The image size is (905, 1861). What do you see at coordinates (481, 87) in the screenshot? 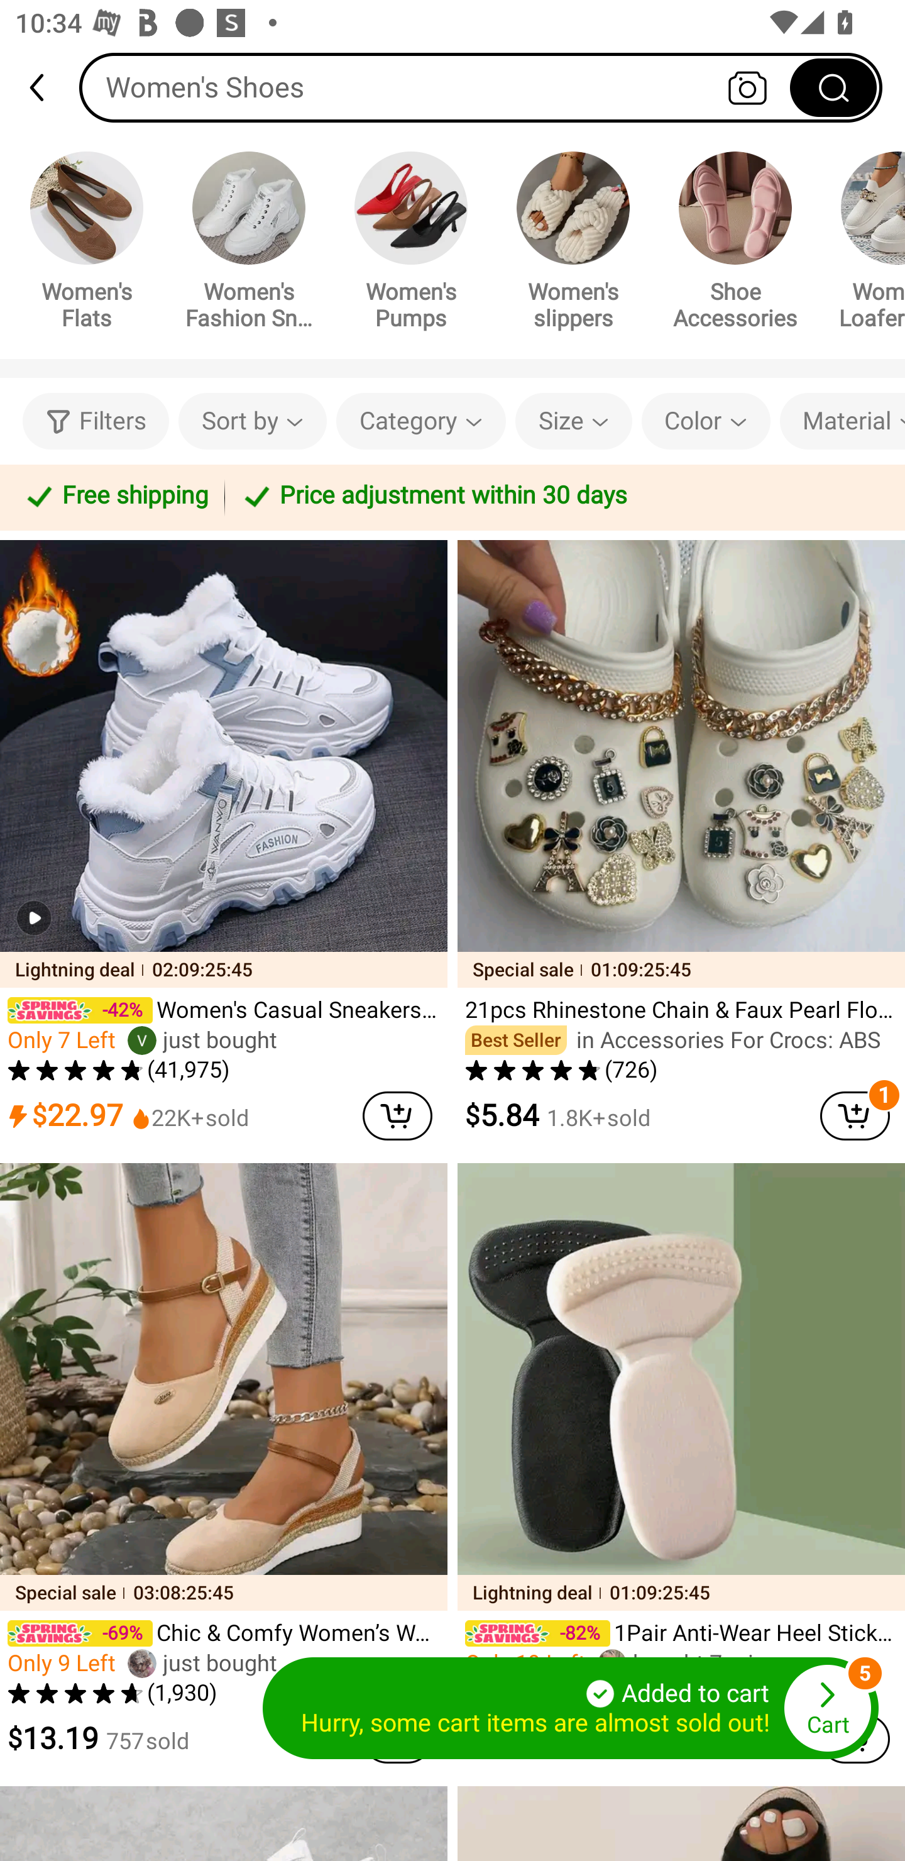
I see `Women's Shoes` at bounding box center [481, 87].